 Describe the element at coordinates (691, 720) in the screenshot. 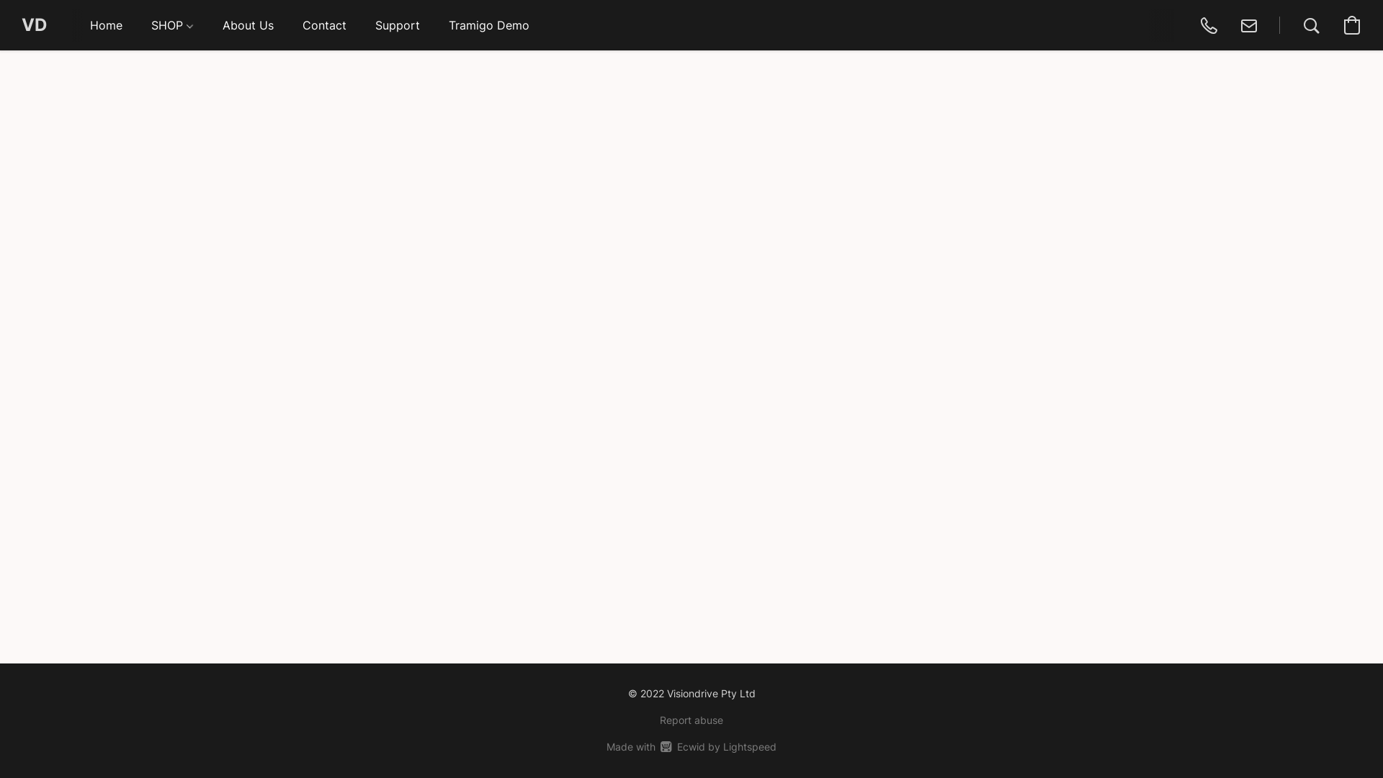

I see `Report abuse` at that location.